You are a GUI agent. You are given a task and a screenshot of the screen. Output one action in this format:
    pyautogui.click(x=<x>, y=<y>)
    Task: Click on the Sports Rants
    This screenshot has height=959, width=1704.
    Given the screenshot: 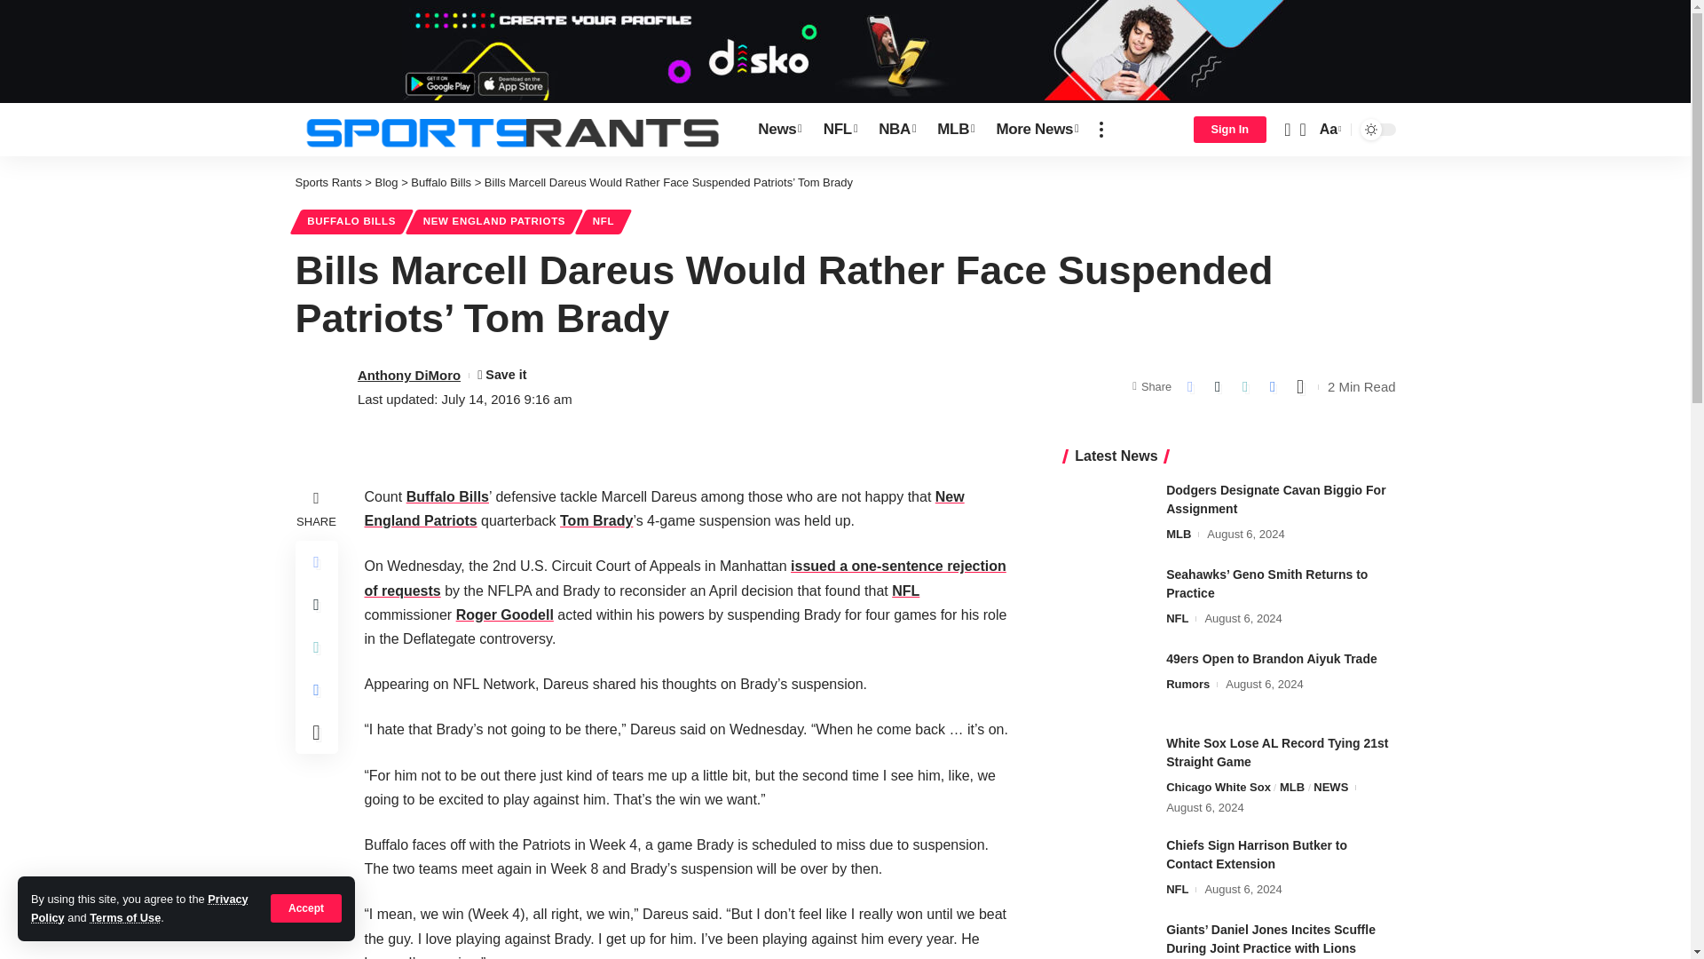 What is the action you would take?
    pyautogui.click(x=511, y=130)
    